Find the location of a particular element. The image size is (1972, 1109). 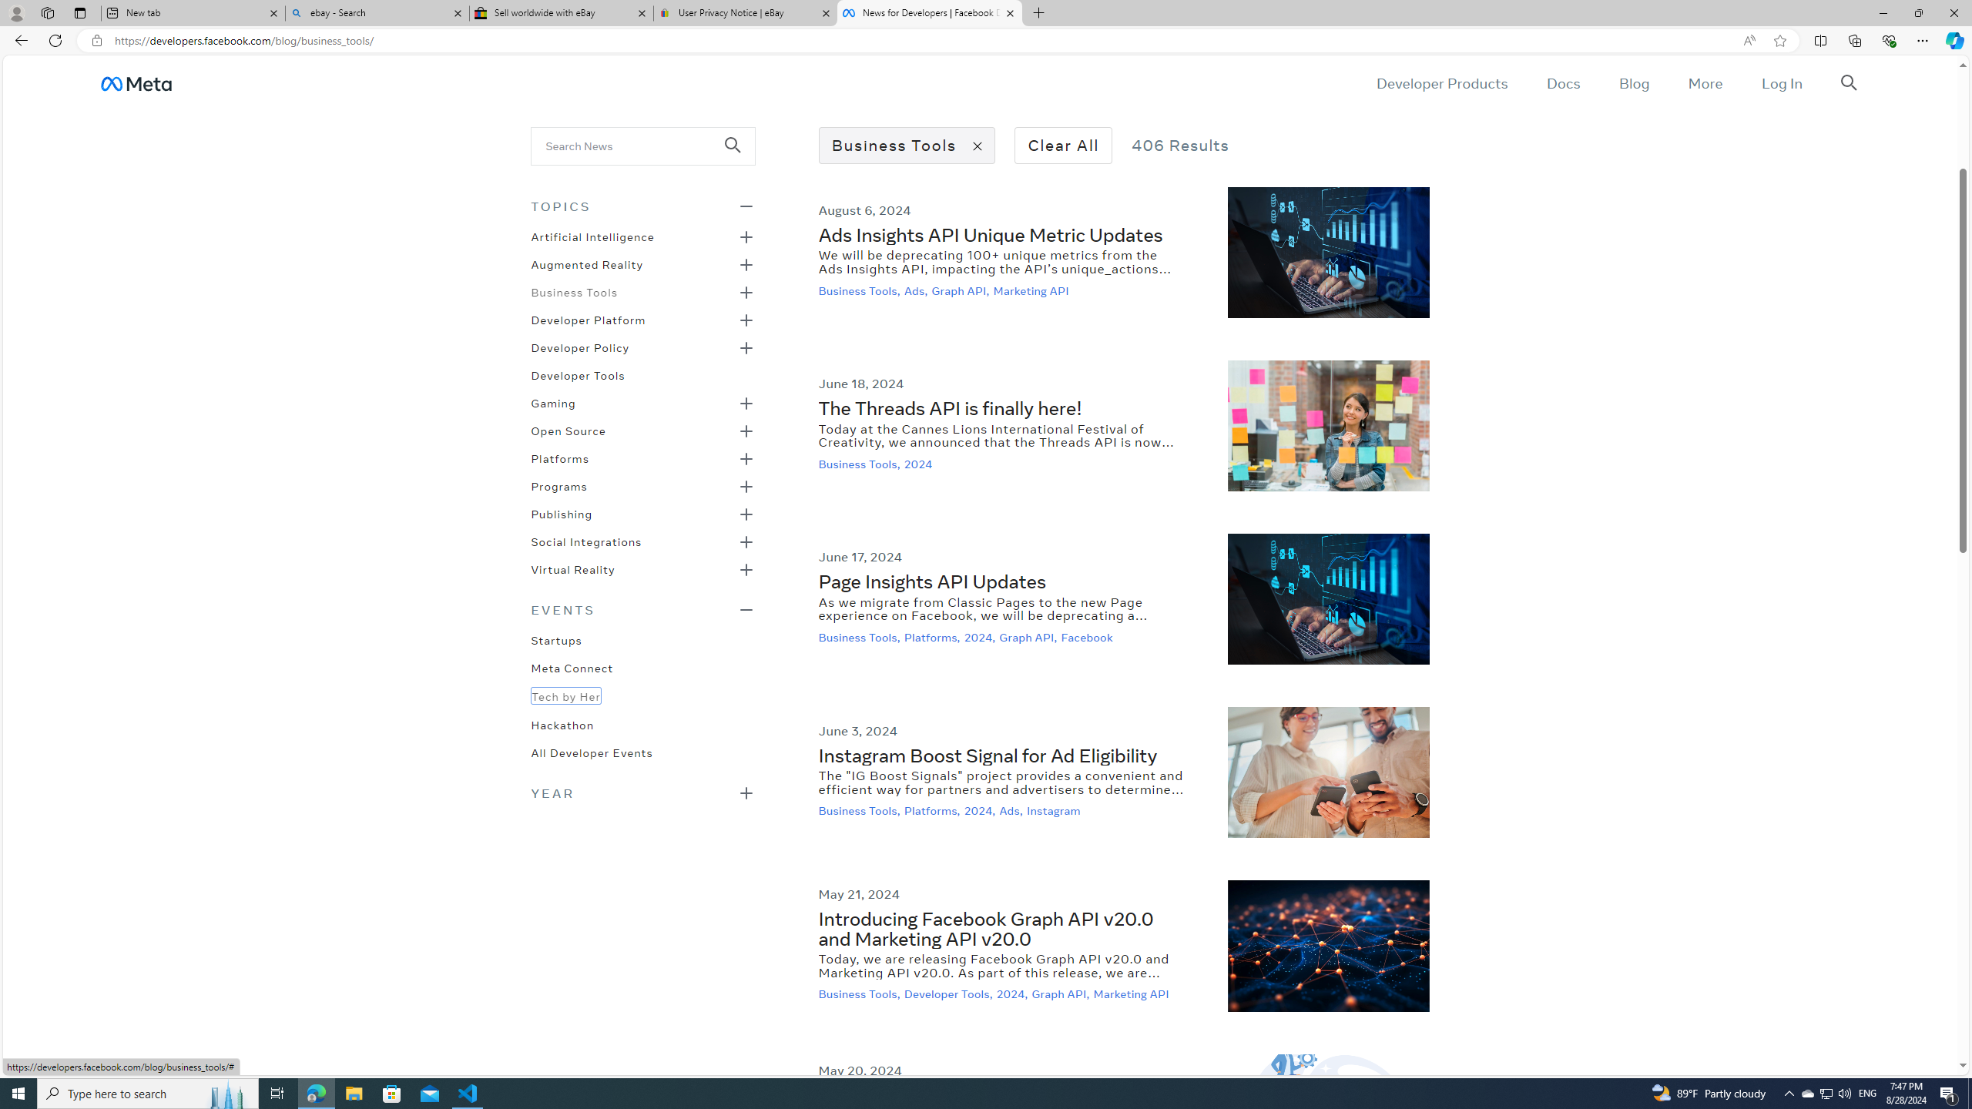

Platforms is located at coordinates (559, 457).